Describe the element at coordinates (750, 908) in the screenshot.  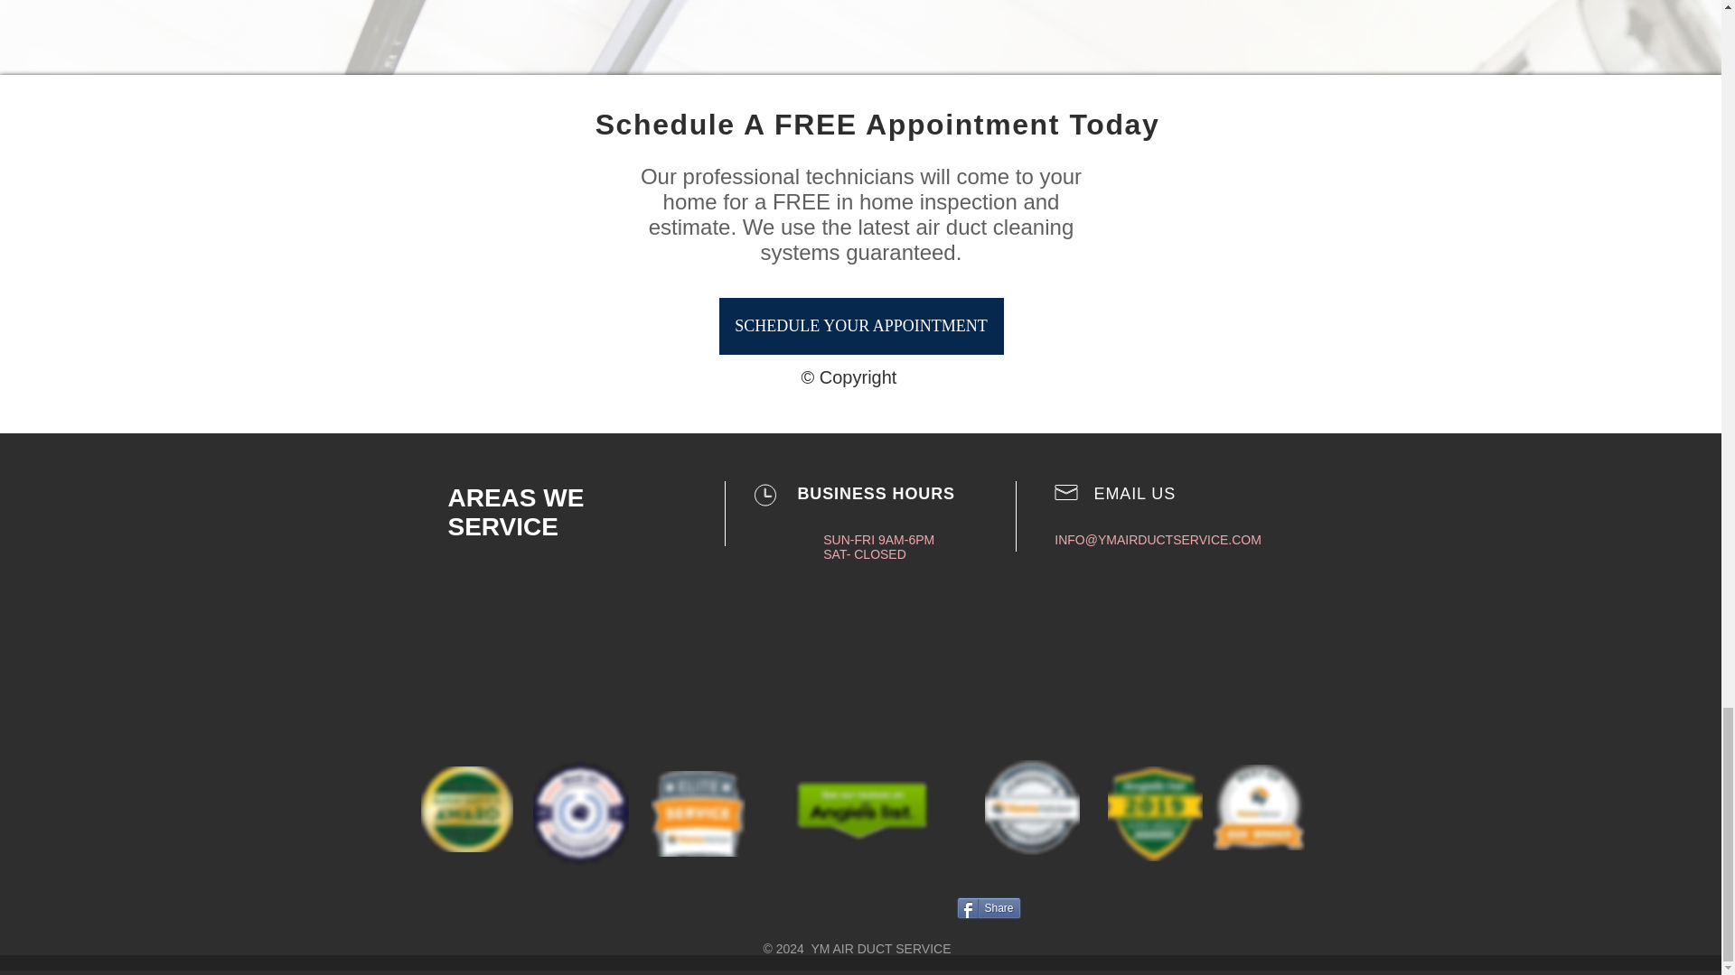
I see `Facebook Like` at that location.